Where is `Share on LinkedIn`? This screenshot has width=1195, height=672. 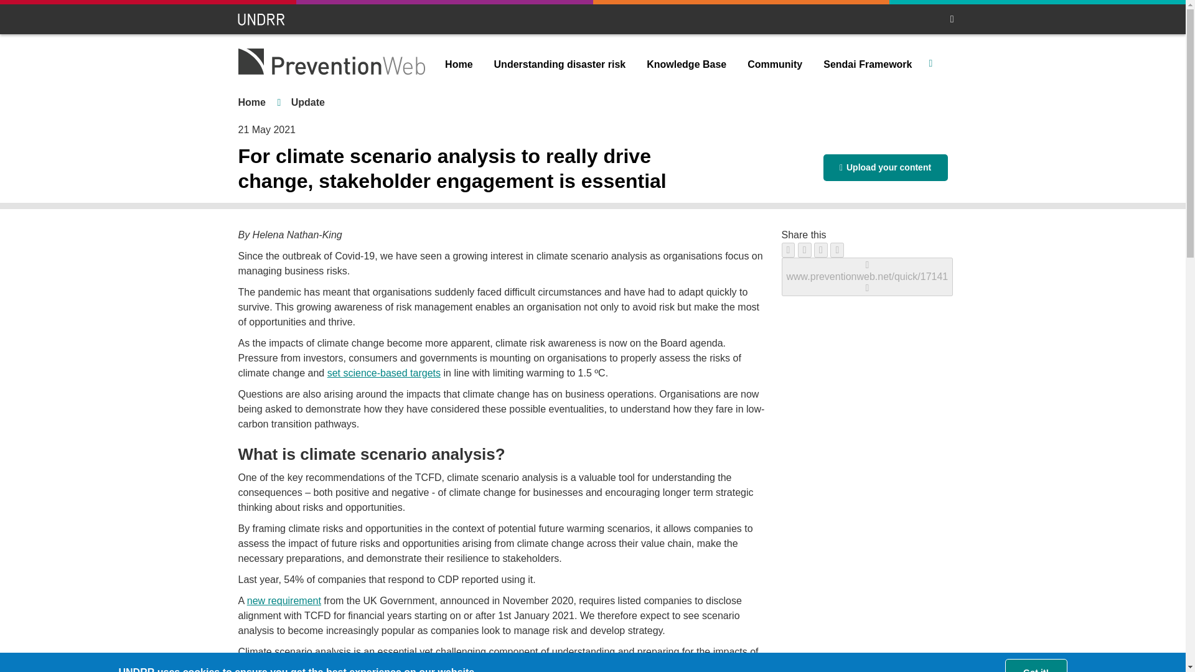
Share on LinkedIn is located at coordinates (820, 250).